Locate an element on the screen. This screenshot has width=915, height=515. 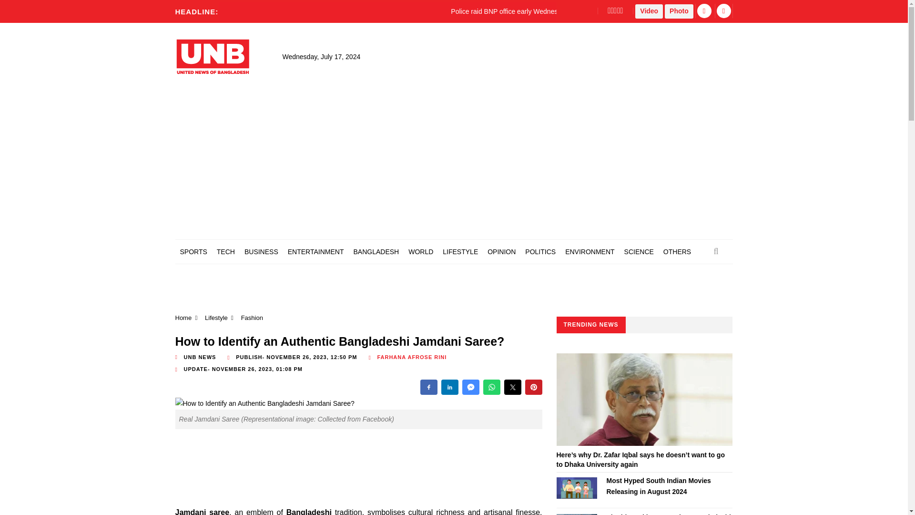
BANGLADESH is located at coordinates (376, 252).